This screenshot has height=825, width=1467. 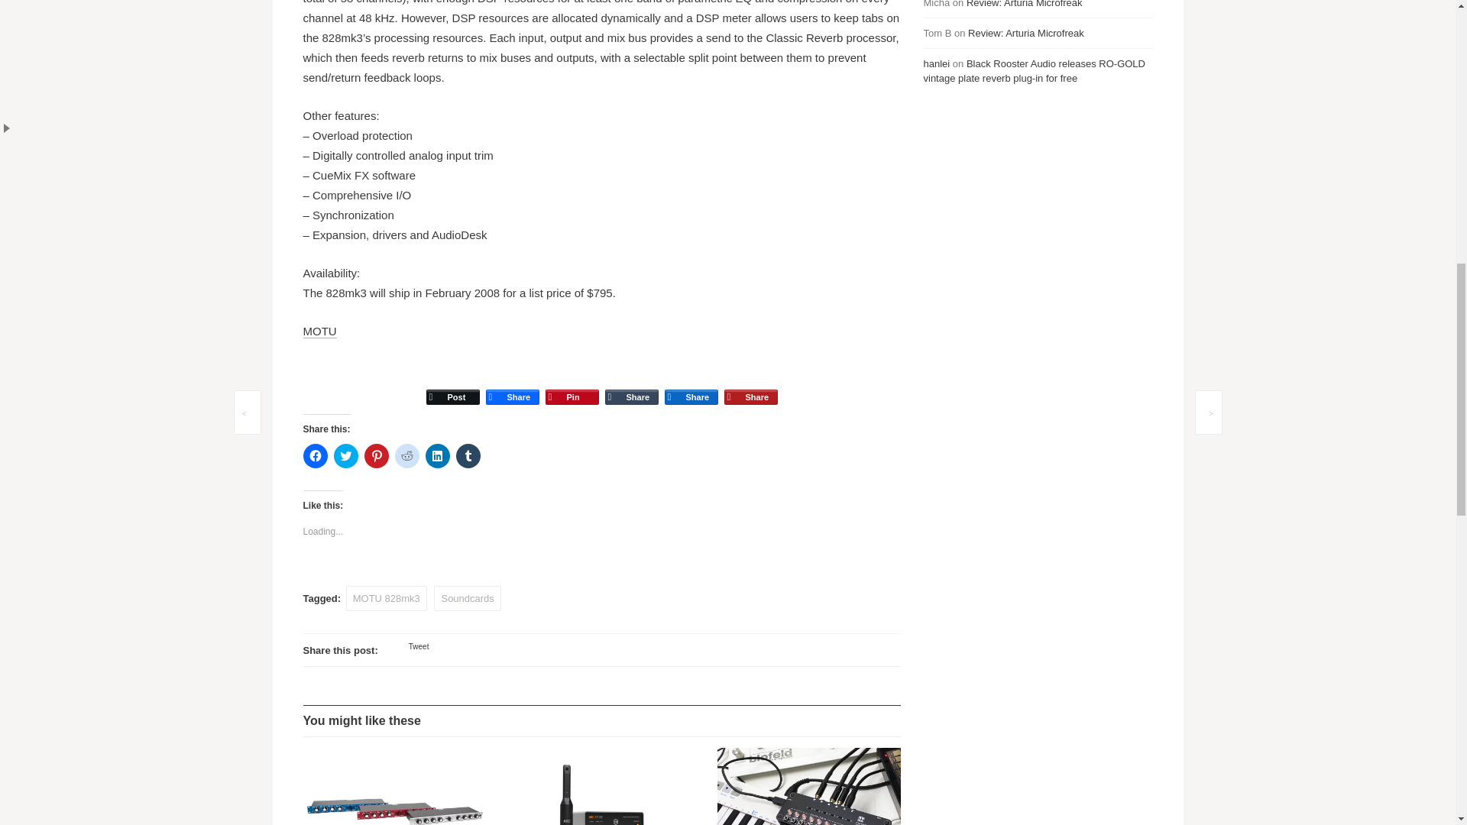 What do you see at coordinates (750, 383) in the screenshot?
I see `Flipboard` at bounding box center [750, 383].